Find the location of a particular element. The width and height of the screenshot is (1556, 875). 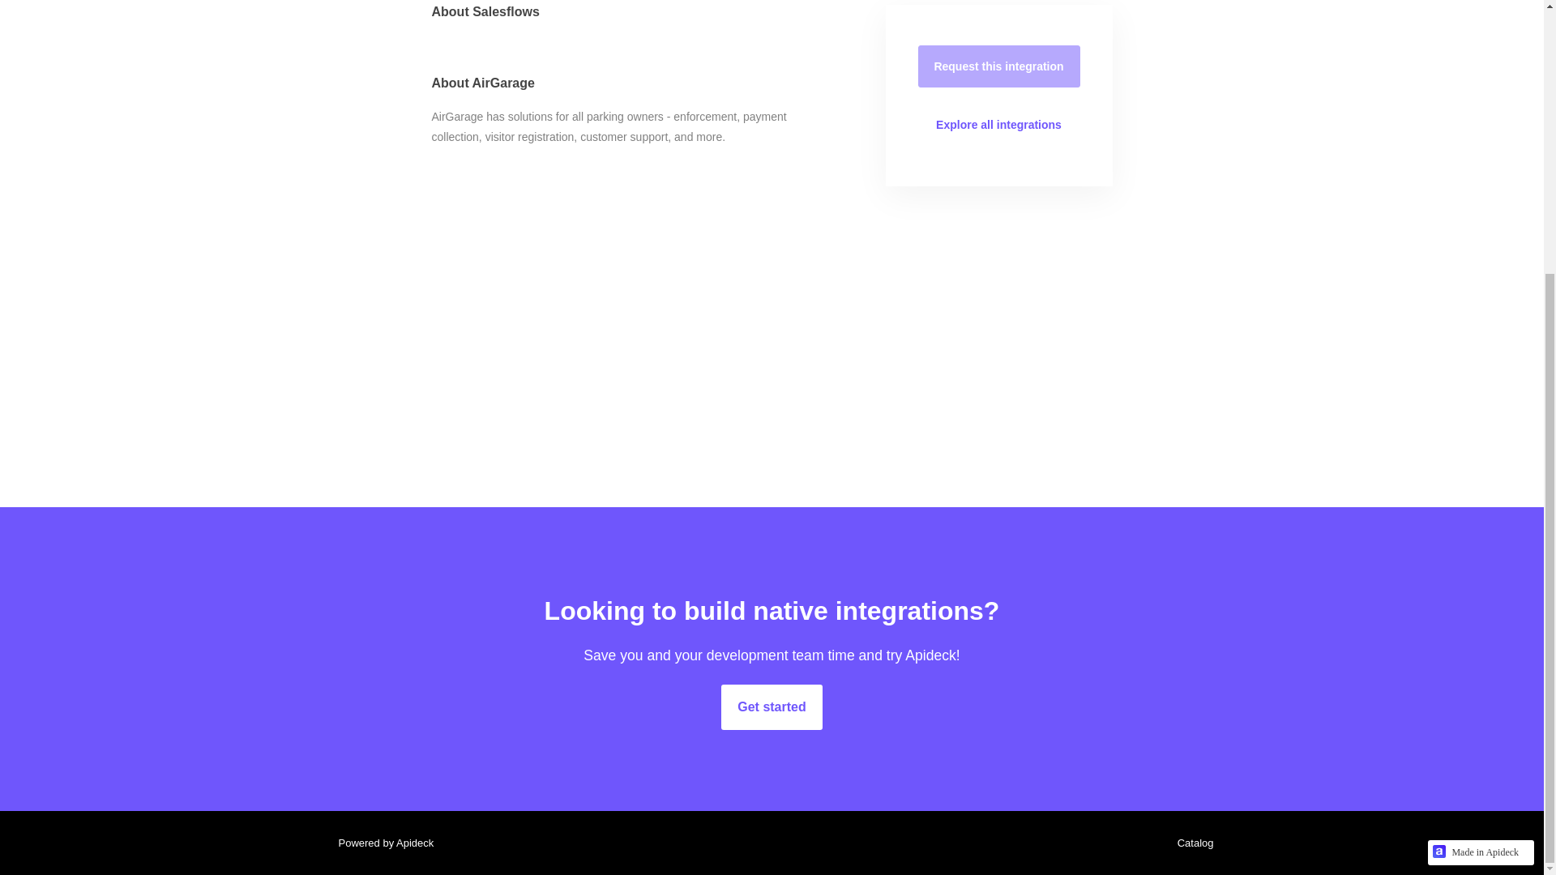

Catalog is located at coordinates (1191, 843).